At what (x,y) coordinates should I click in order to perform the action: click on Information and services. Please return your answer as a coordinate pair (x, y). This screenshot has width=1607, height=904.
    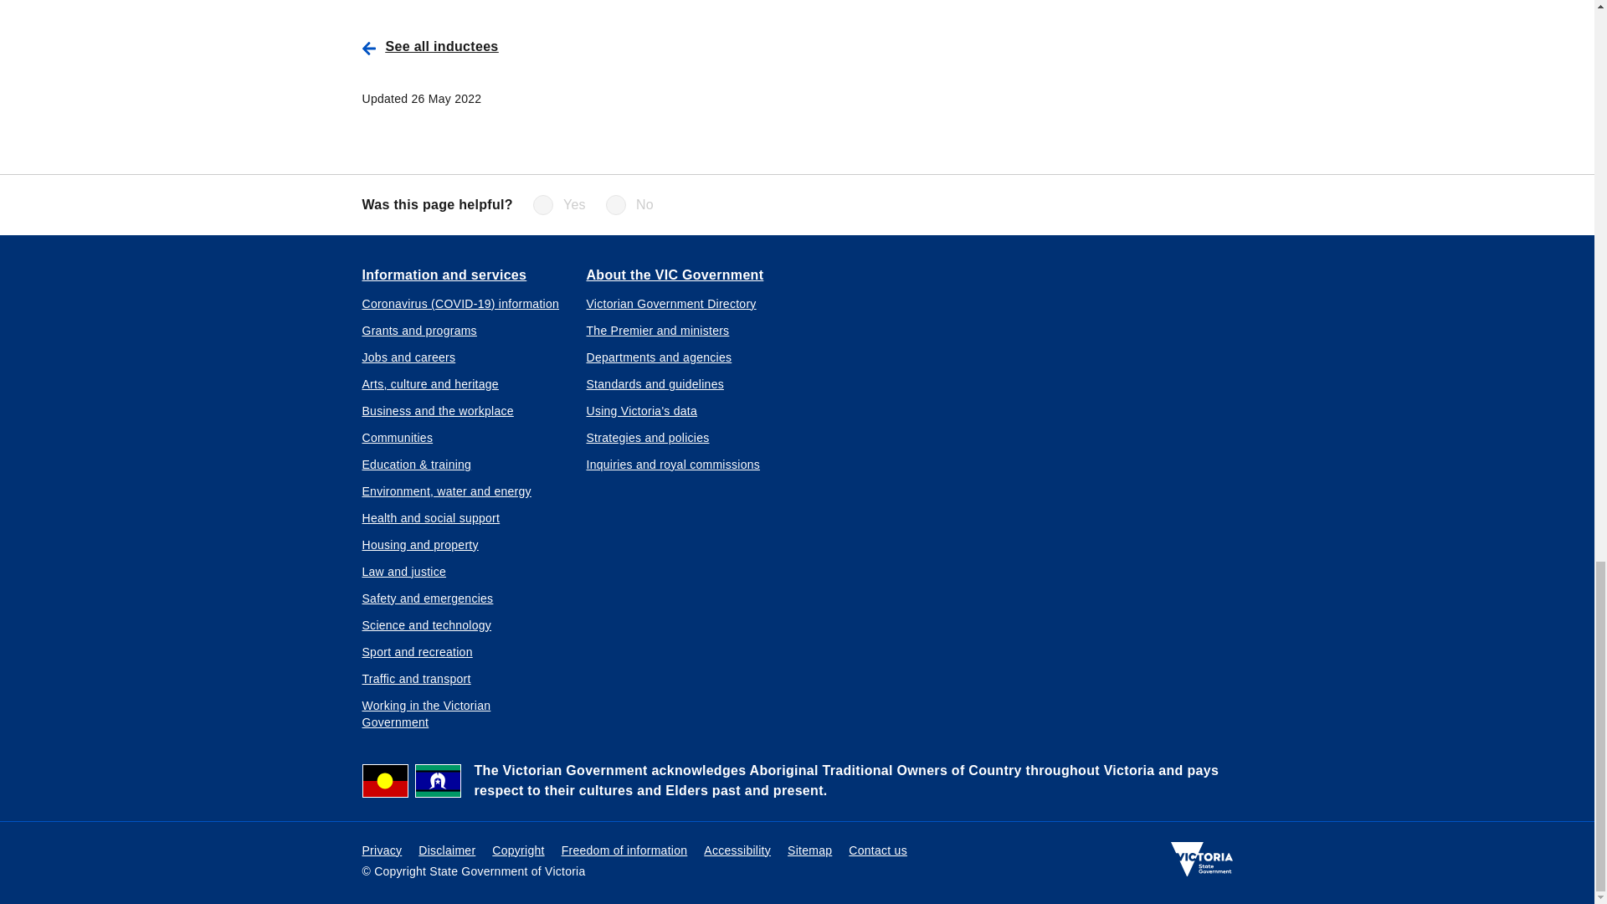
    Looking at the image, I should click on (444, 274).